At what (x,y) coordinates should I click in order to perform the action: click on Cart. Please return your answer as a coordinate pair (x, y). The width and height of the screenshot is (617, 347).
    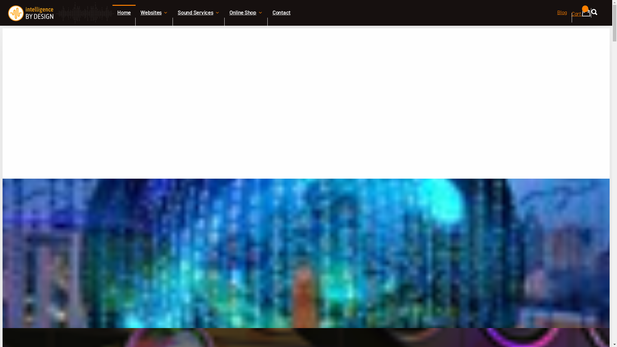
    Looking at the image, I should click on (581, 16).